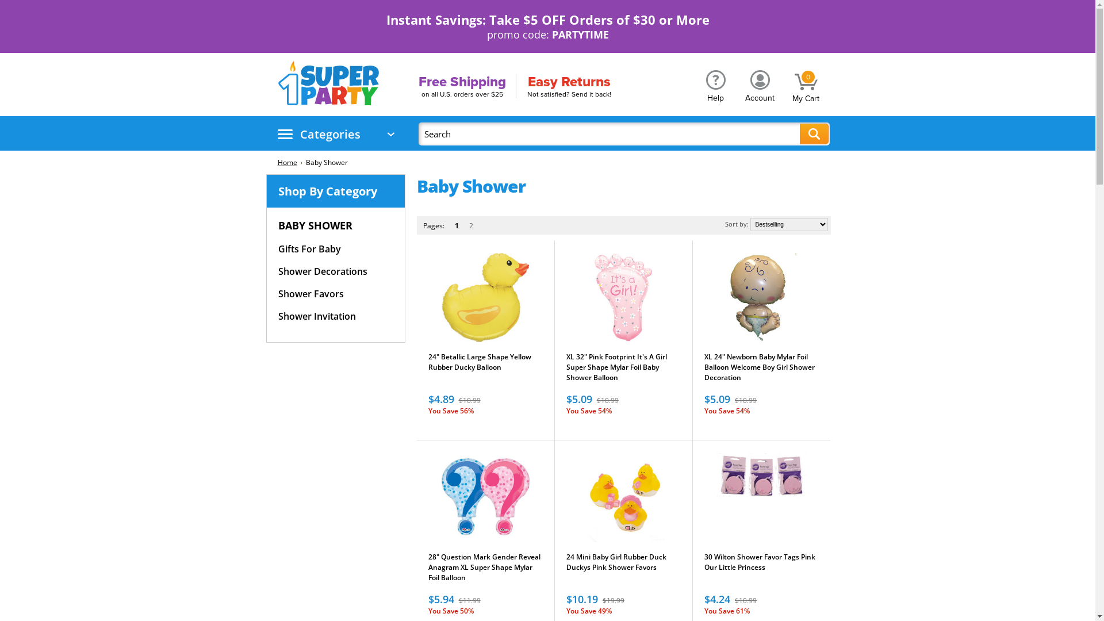 This screenshot has height=621, width=1104. I want to click on 2, so click(470, 227).